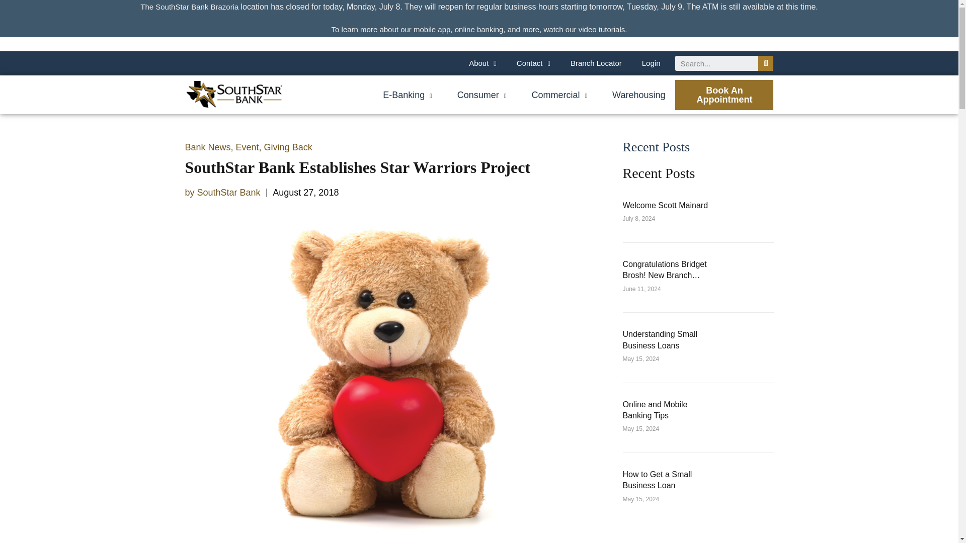  Describe the element at coordinates (481, 95) in the screenshot. I see `Consumer` at that location.